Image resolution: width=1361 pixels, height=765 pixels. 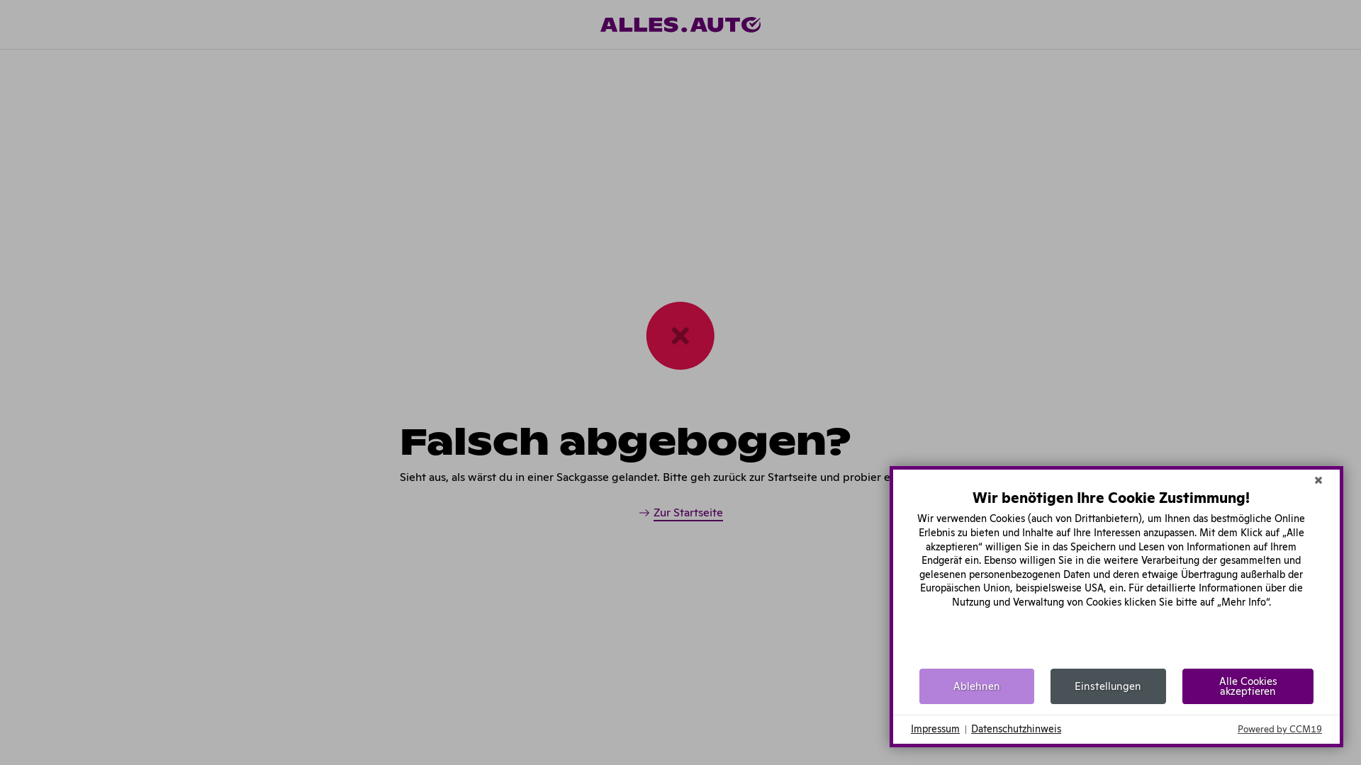 What do you see at coordinates (1016, 730) in the screenshot?
I see `Datenschutzhinweis` at bounding box center [1016, 730].